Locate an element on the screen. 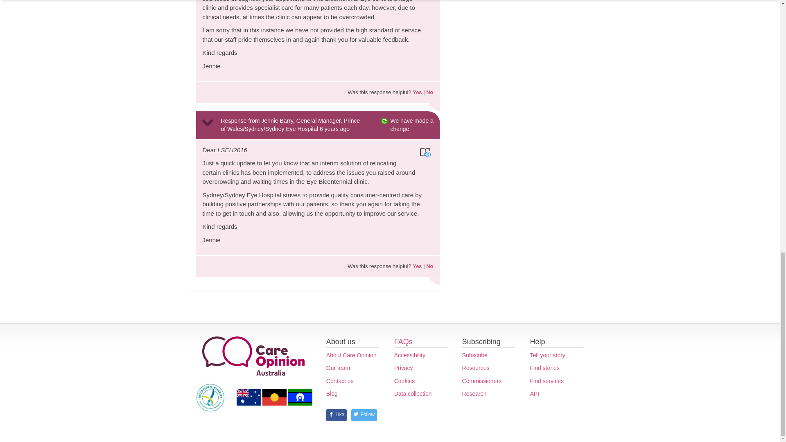 Image resolution: width=786 pixels, height=442 pixels. Australian Charities and Not-for-profits Commission is located at coordinates (210, 397).